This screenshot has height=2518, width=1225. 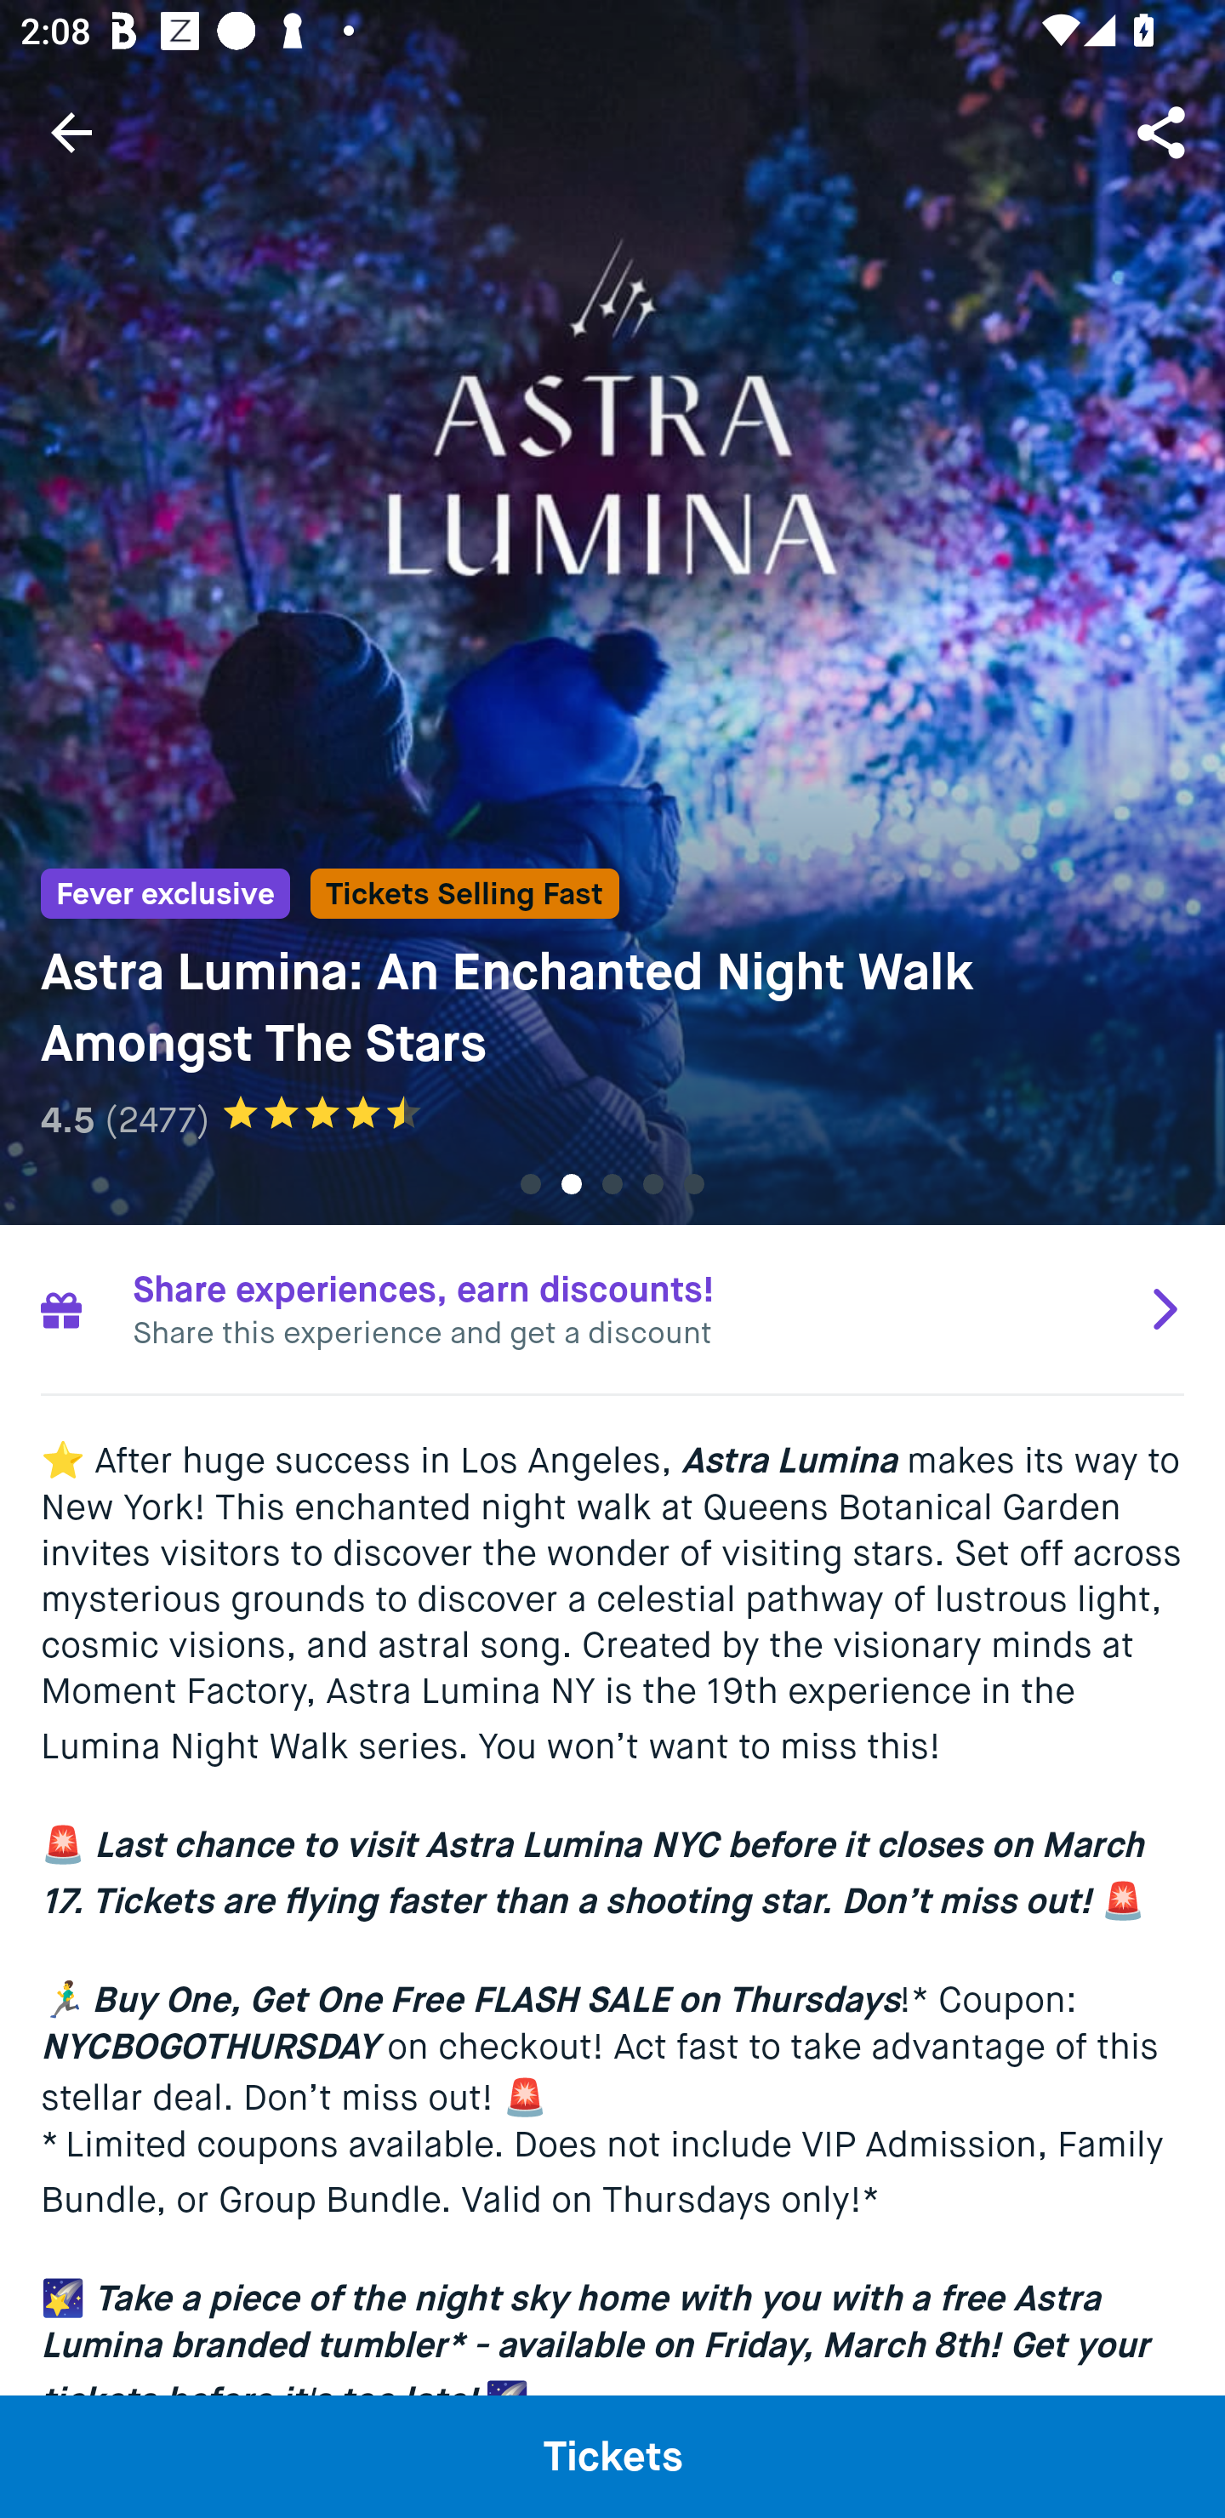 What do you see at coordinates (612, 2456) in the screenshot?
I see `Tickets` at bounding box center [612, 2456].